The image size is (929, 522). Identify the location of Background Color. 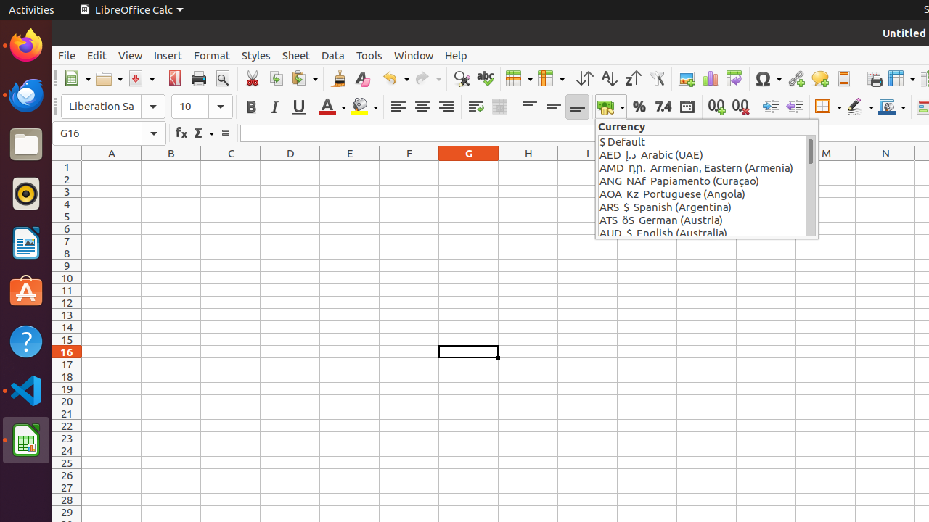
(364, 107).